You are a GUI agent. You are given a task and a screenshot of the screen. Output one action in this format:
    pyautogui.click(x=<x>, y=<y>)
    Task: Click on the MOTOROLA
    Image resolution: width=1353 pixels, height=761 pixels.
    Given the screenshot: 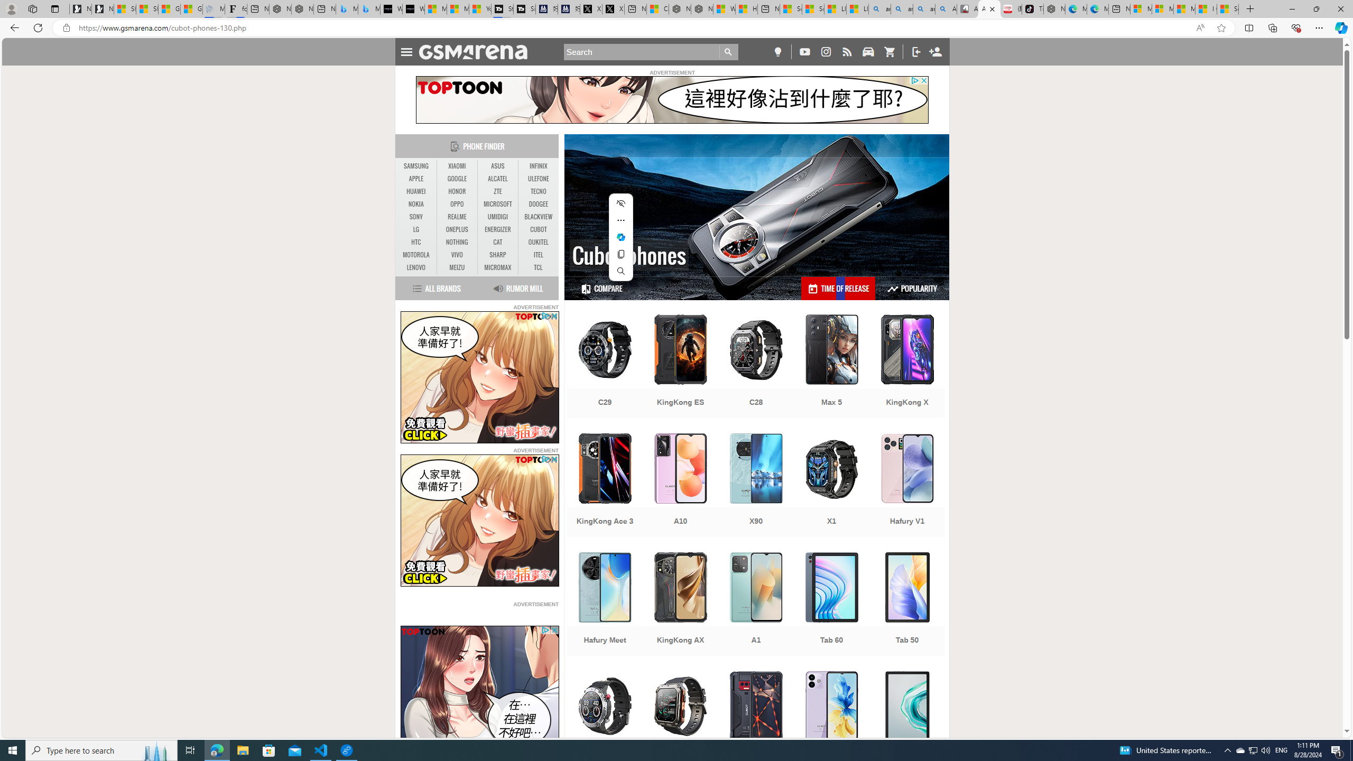 What is the action you would take?
    pyautogui.click(x=416, y=255)
    